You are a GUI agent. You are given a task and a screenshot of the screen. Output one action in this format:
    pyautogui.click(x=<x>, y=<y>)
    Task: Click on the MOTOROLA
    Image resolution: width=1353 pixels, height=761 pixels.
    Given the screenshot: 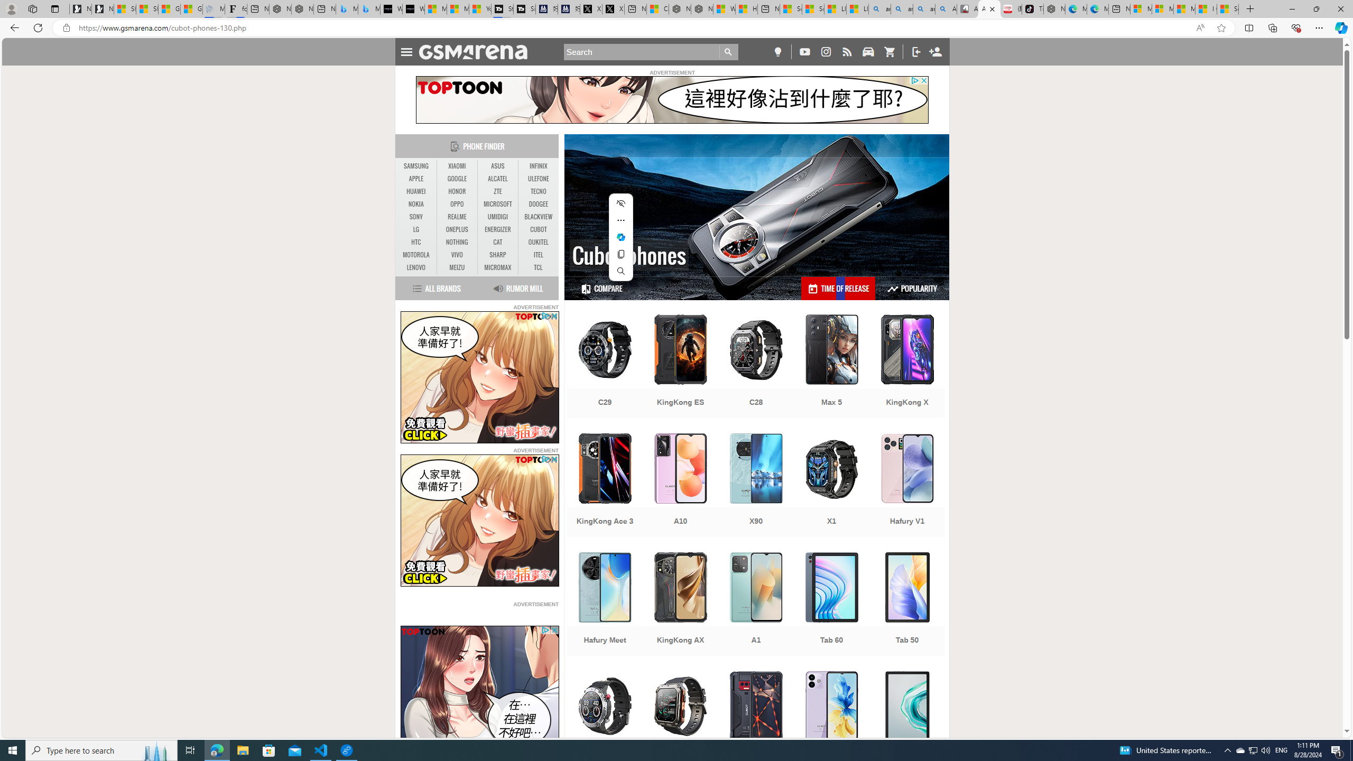 What is the action you would take?
    pyautogui.click(x=416, y=255)
    